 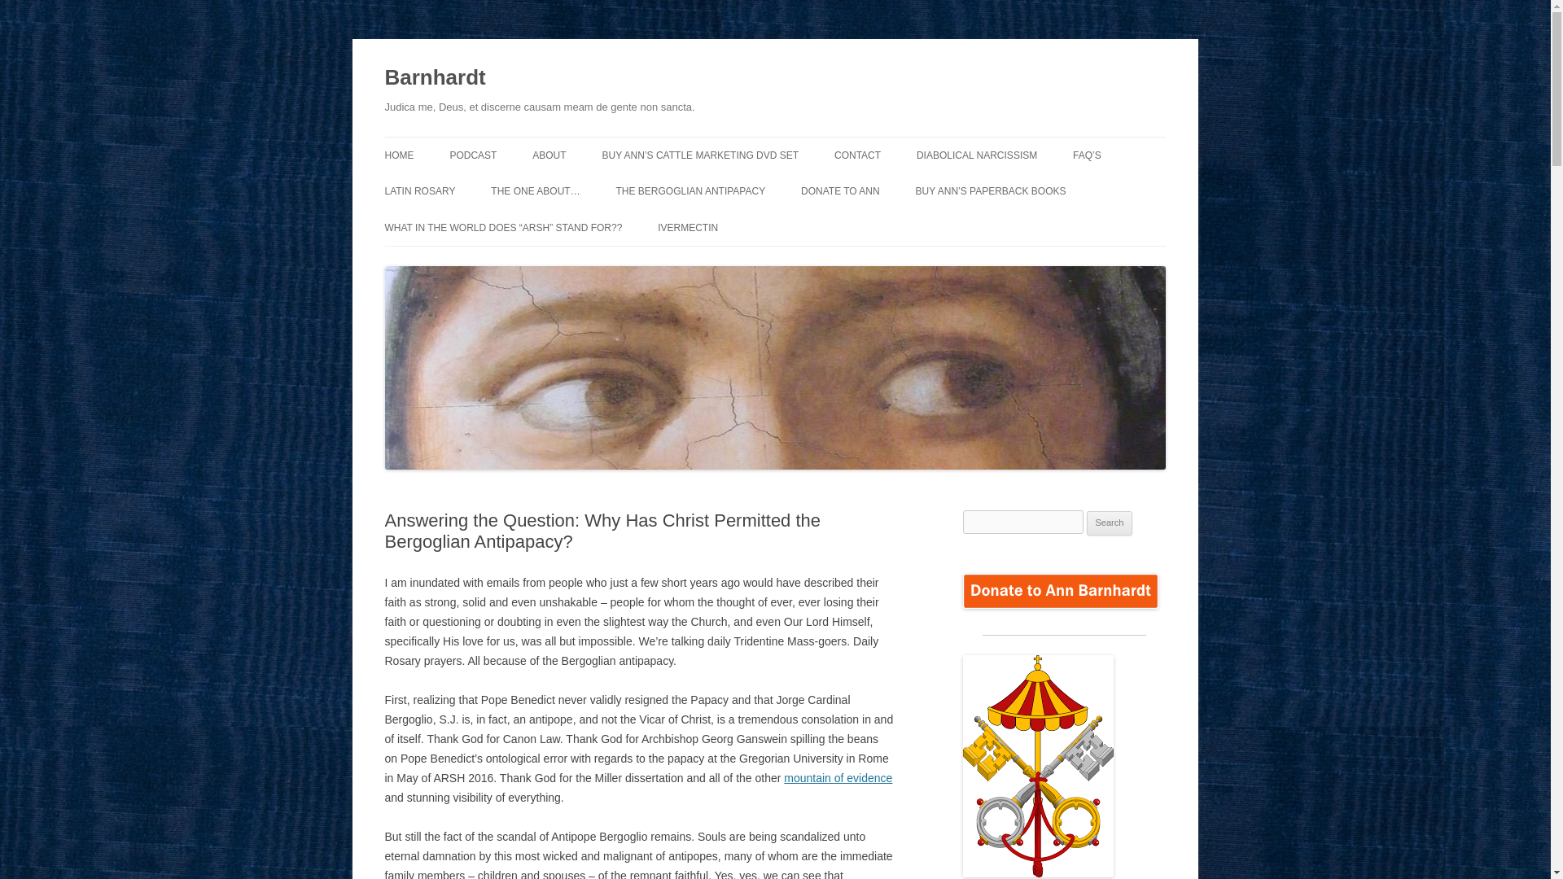 I want to click on PODCAST, so click(x=473, y=155).